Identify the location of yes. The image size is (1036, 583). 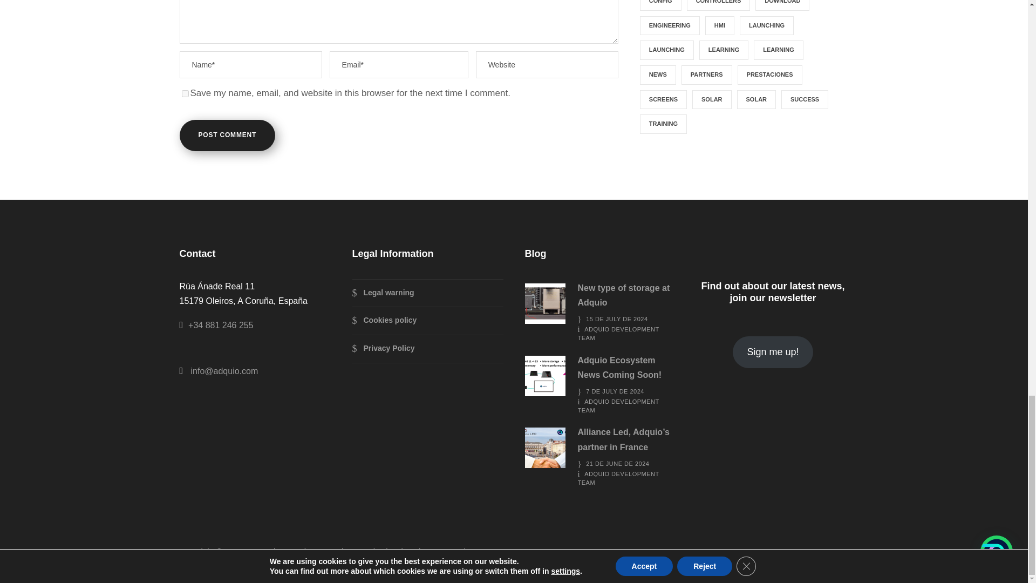
(185, 94).